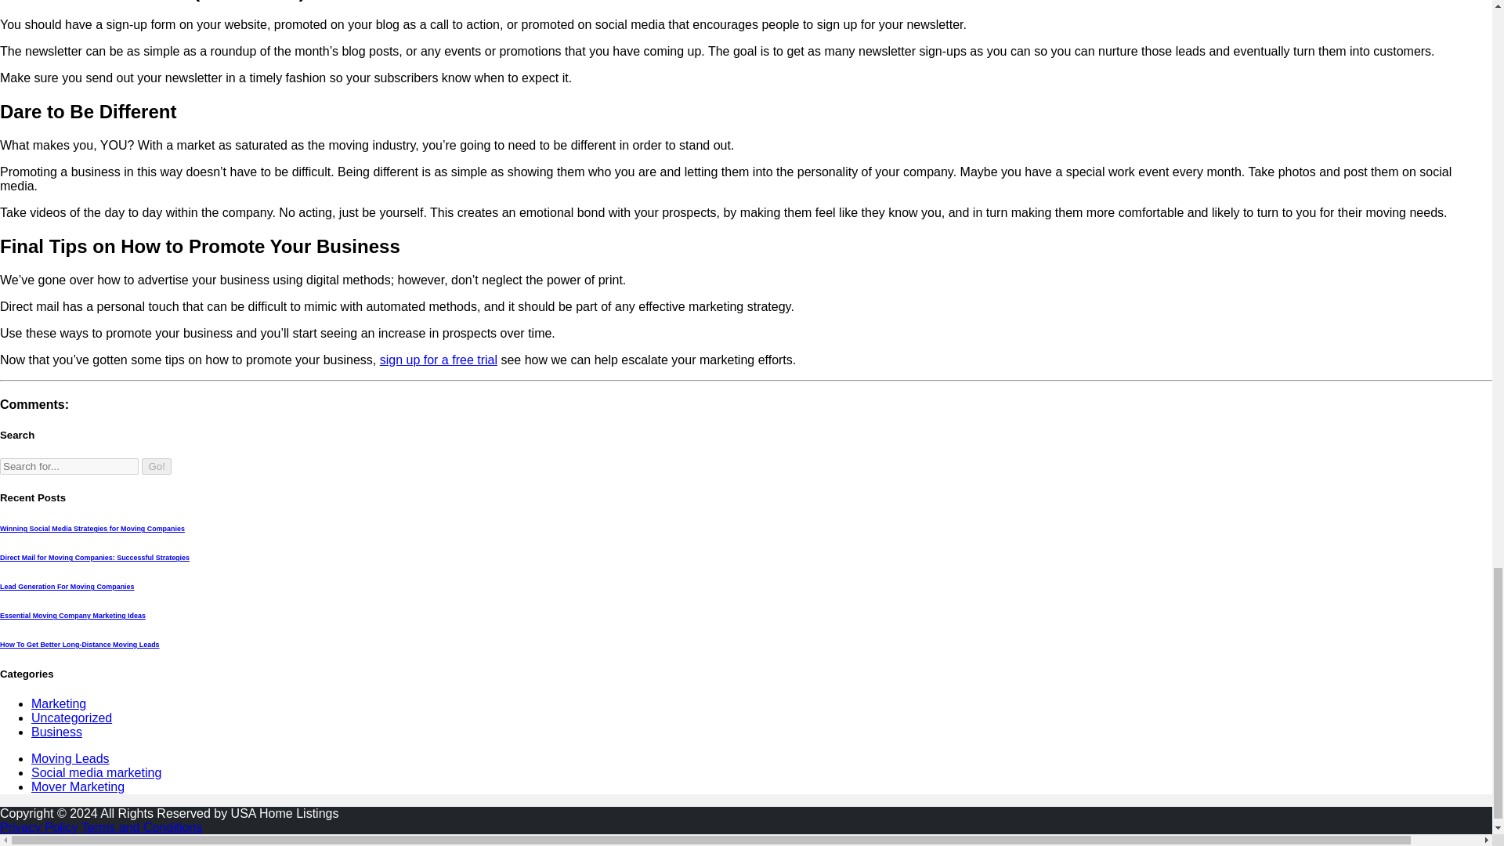  What do you see at coordinates (58, 703) in the screenshot?
I see `Marketing` at bounding box center [58, 703].